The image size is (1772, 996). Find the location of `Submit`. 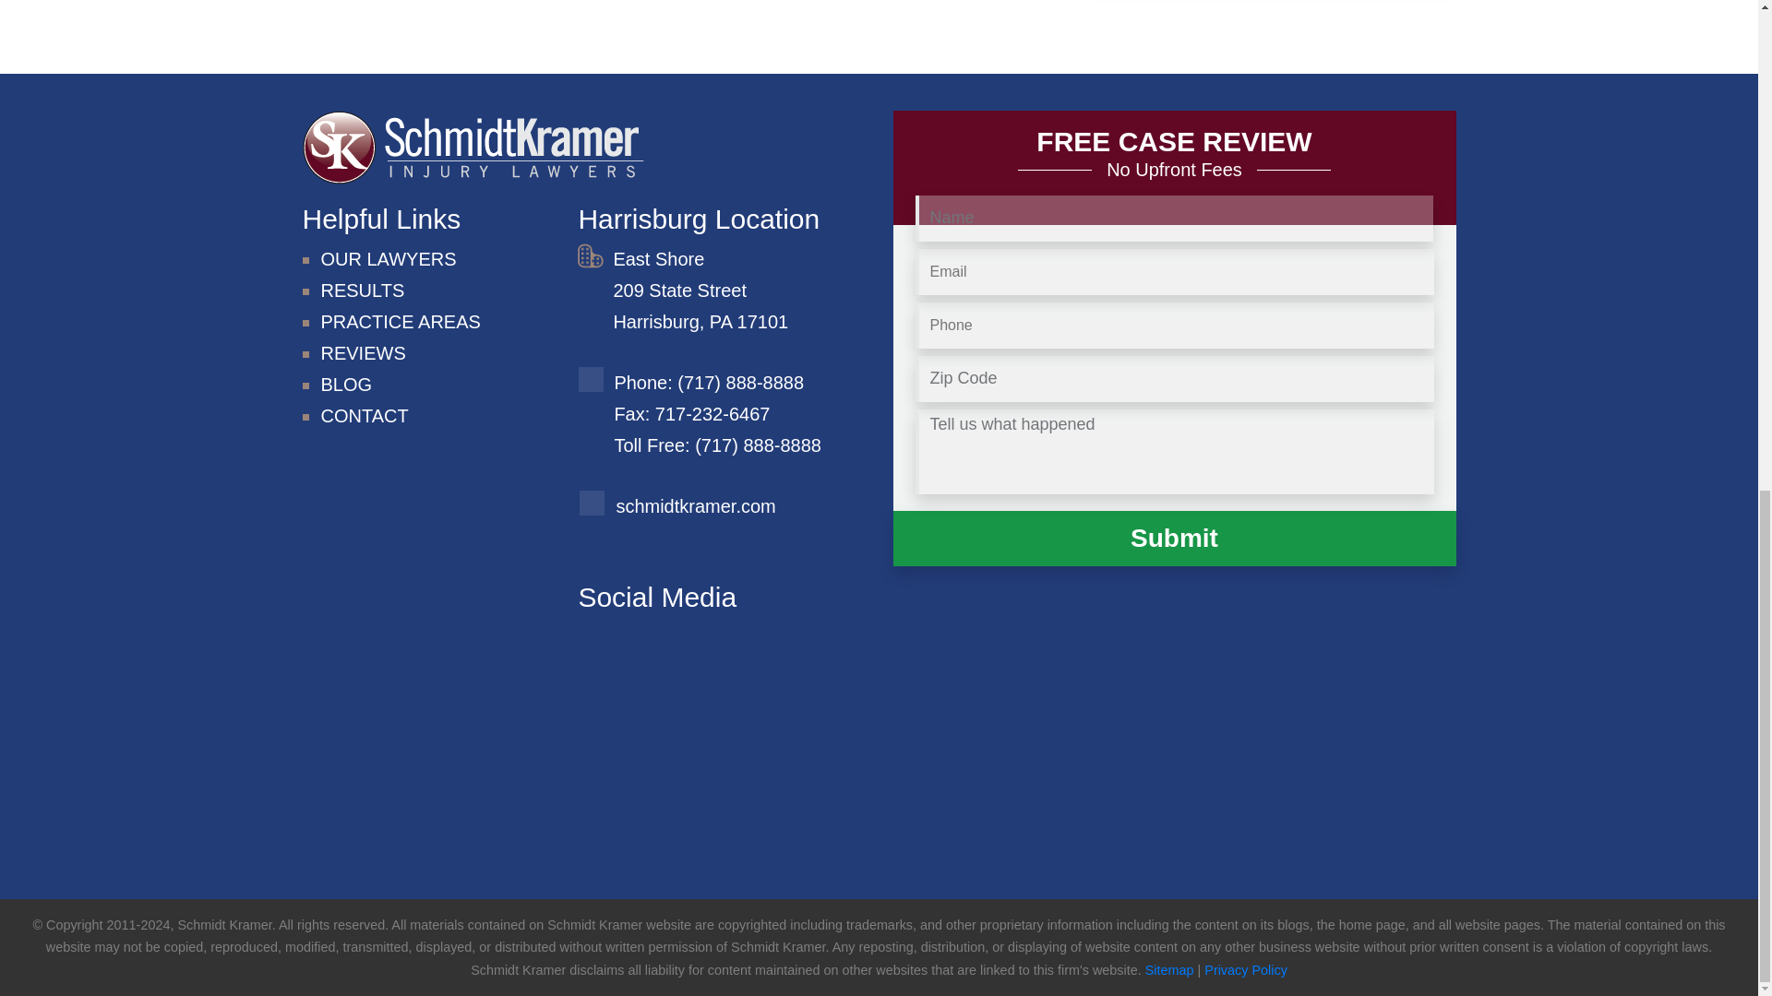

Submit is located at coordinates (1174, 539).